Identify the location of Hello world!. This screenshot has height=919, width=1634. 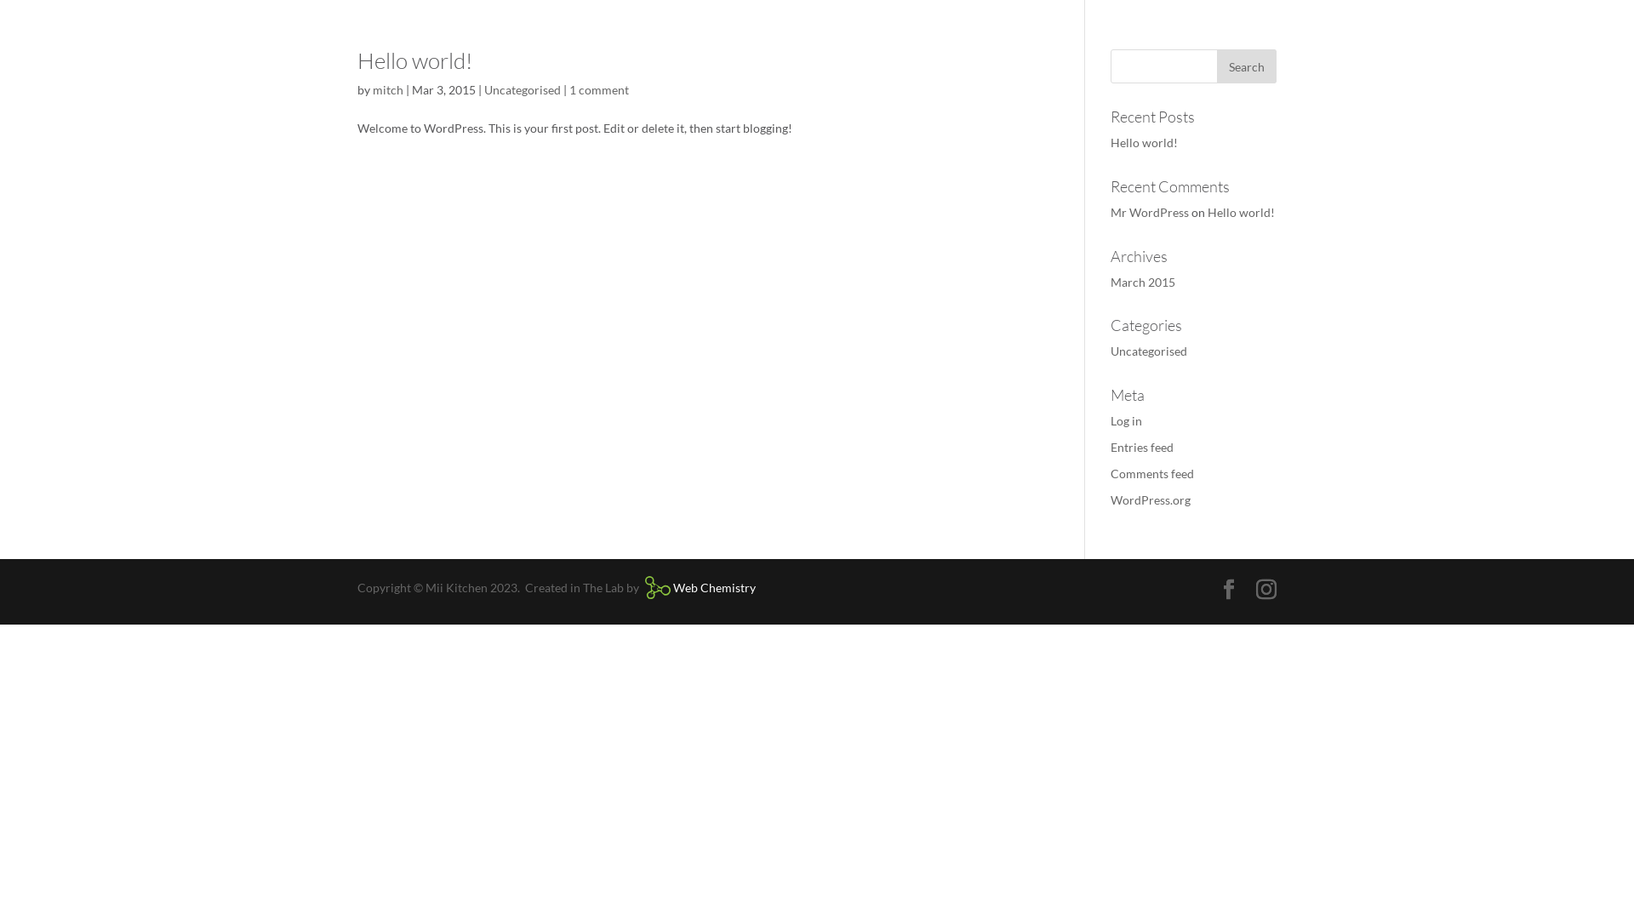
(1144, 143).